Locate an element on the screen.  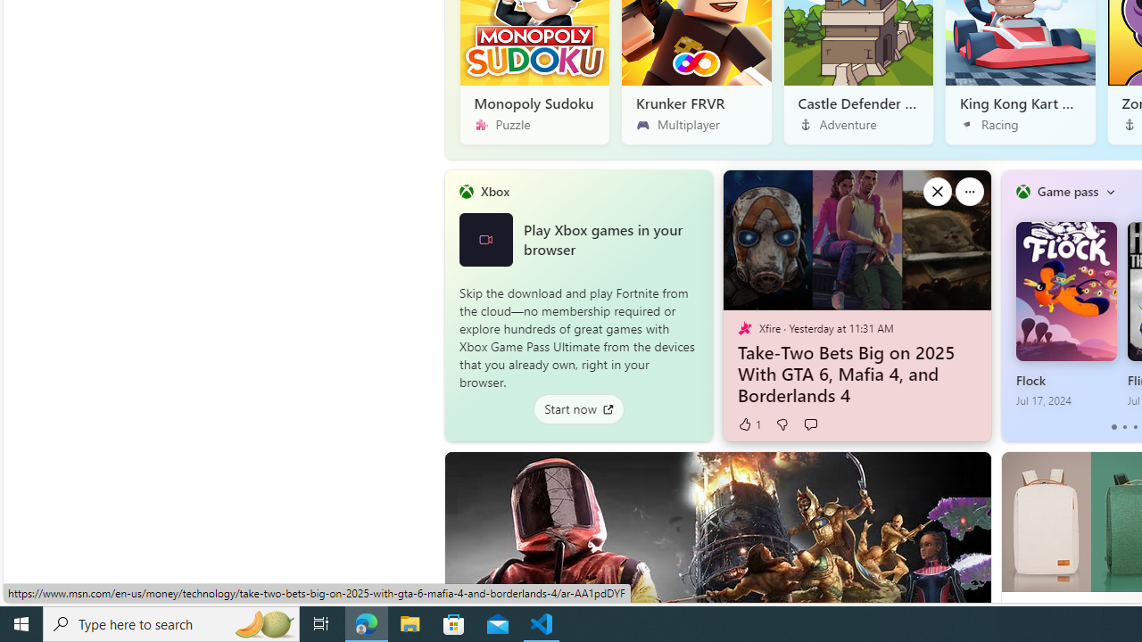
Flock Jul 17, 2024 is located at coordinates (1065, 315).